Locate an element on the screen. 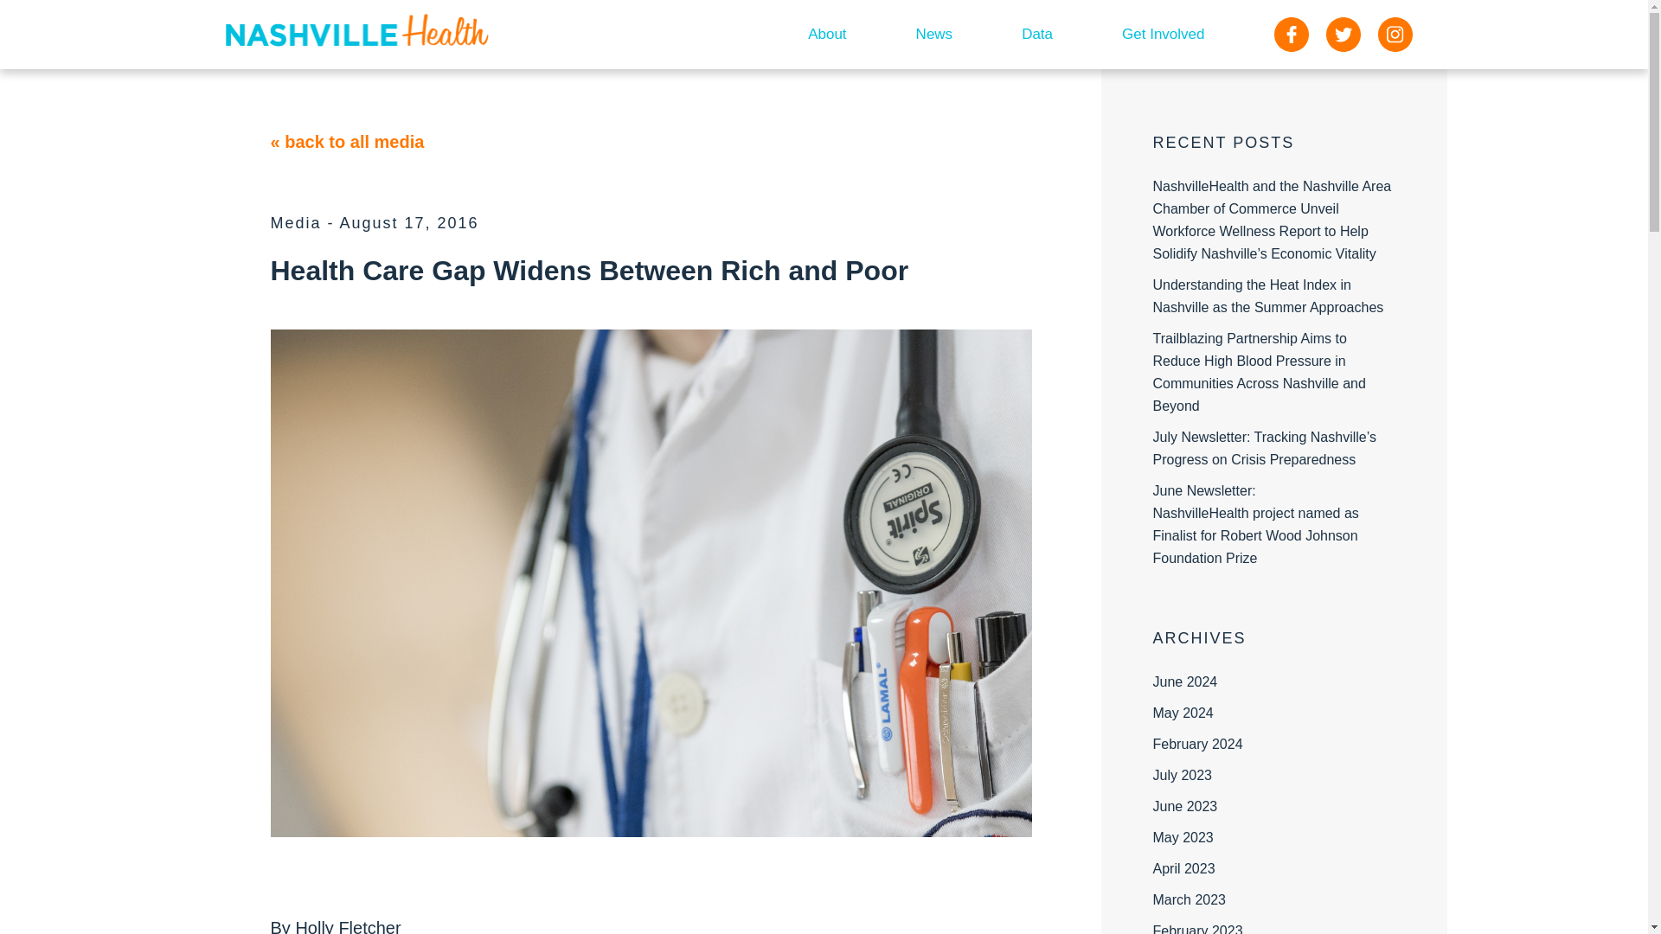 This screenshot has height=934, width=1661. May 2024 is located at coordinates (1182, 713).